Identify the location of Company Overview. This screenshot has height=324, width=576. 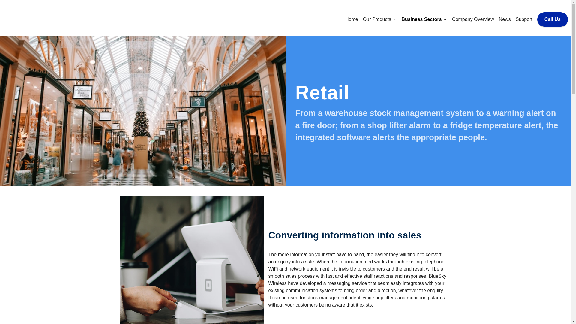
(473, 19).